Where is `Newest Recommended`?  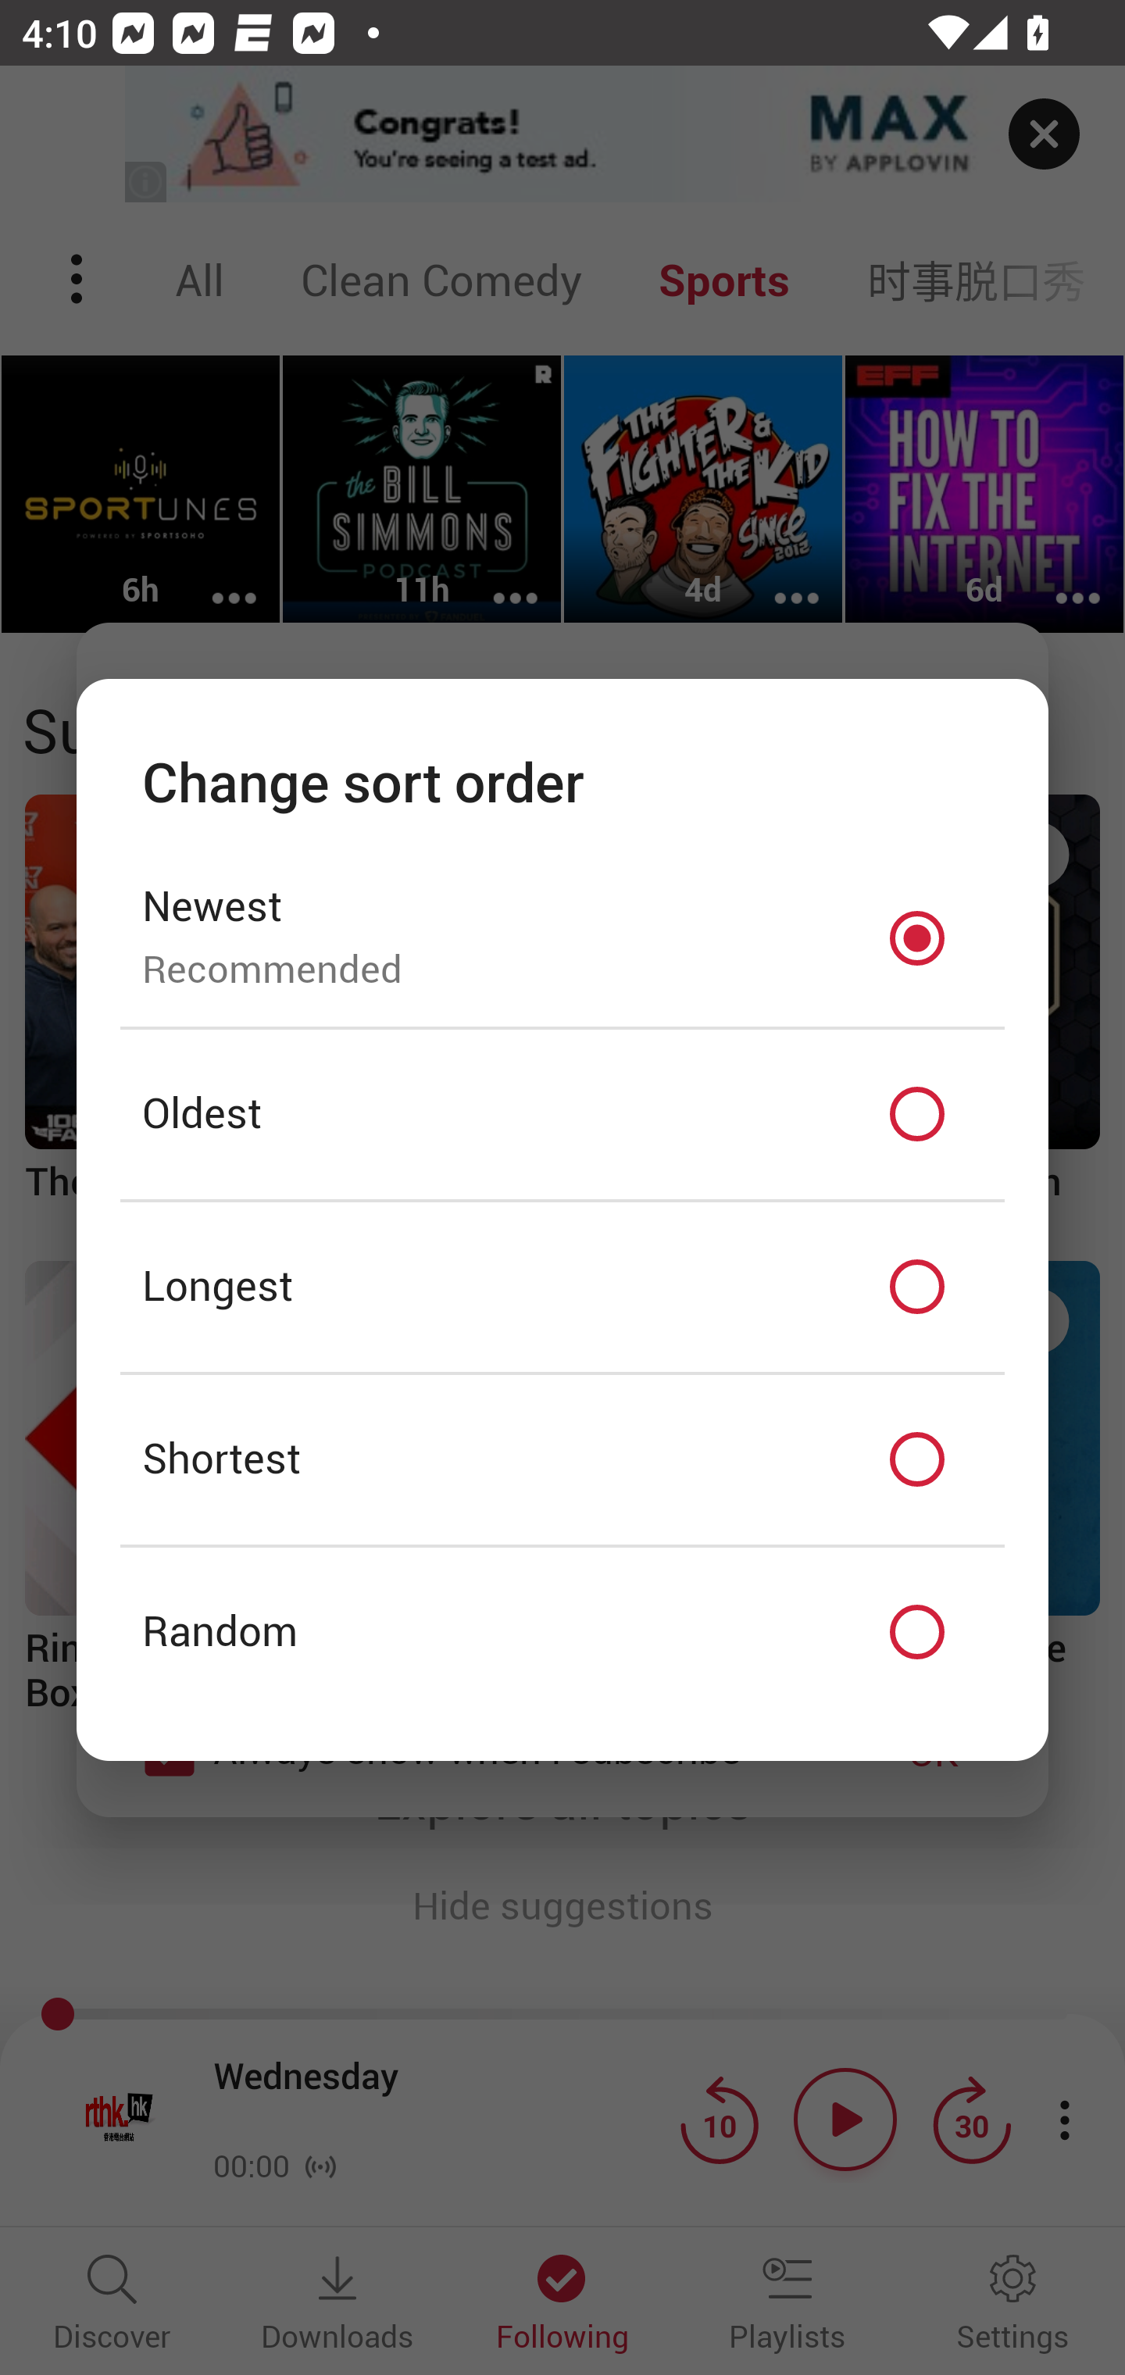 Newest Recommended is located at coordinates (562, 937).